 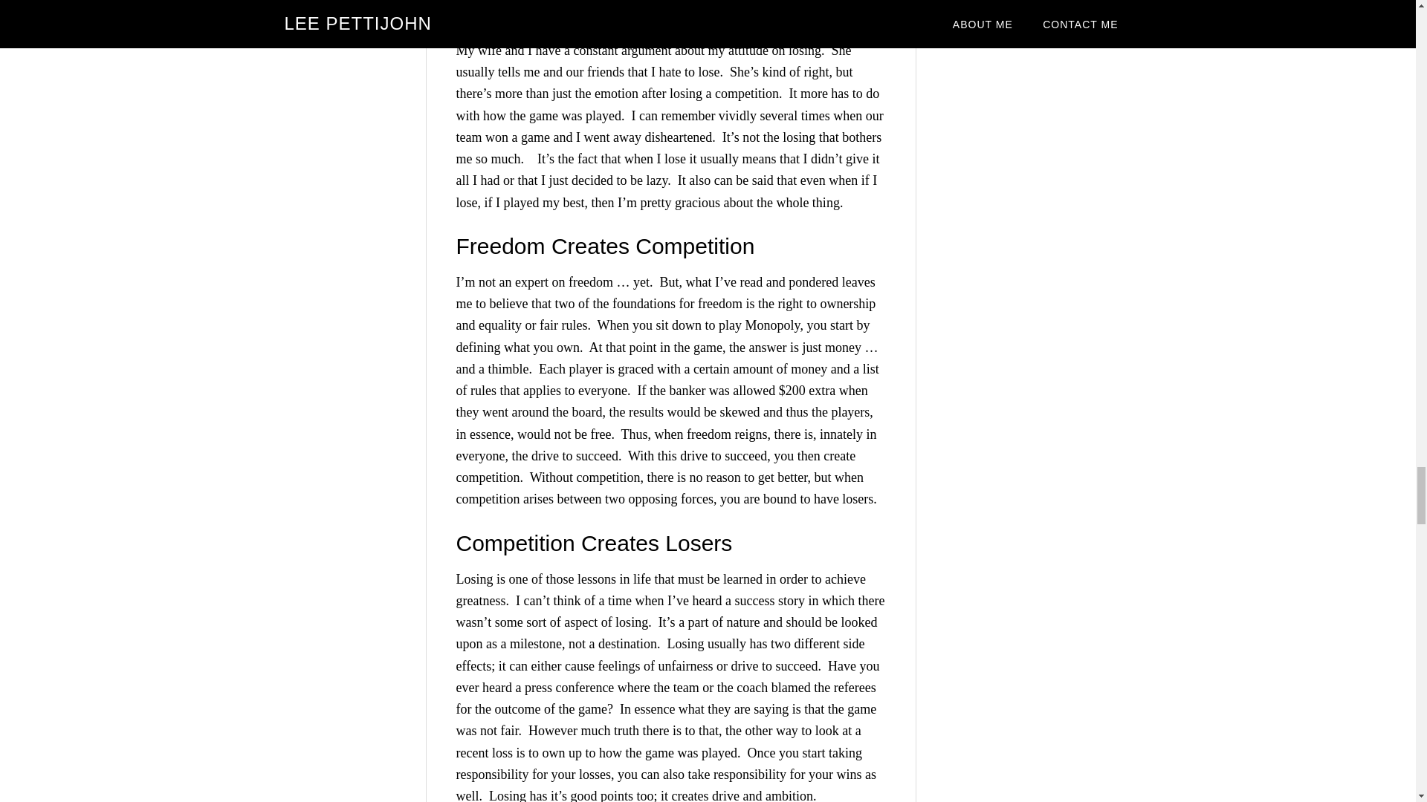 I want to click on Leave a Comment, so click(x=666, y=12).